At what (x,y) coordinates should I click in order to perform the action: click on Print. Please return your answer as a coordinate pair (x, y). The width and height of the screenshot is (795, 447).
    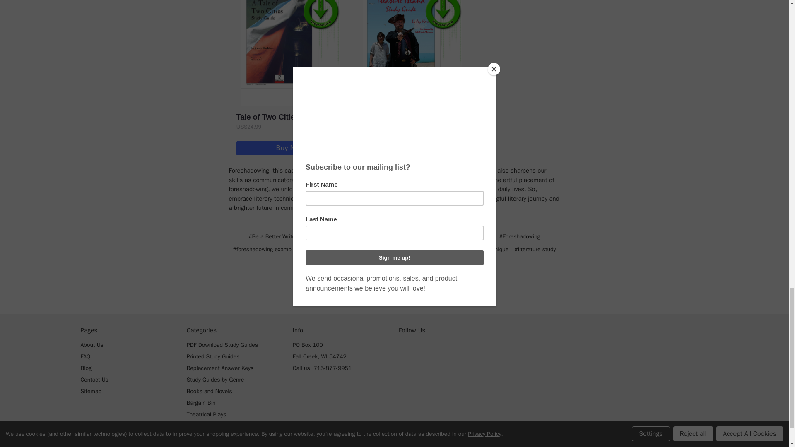
    Looking at the image, I should click on (393, 286).